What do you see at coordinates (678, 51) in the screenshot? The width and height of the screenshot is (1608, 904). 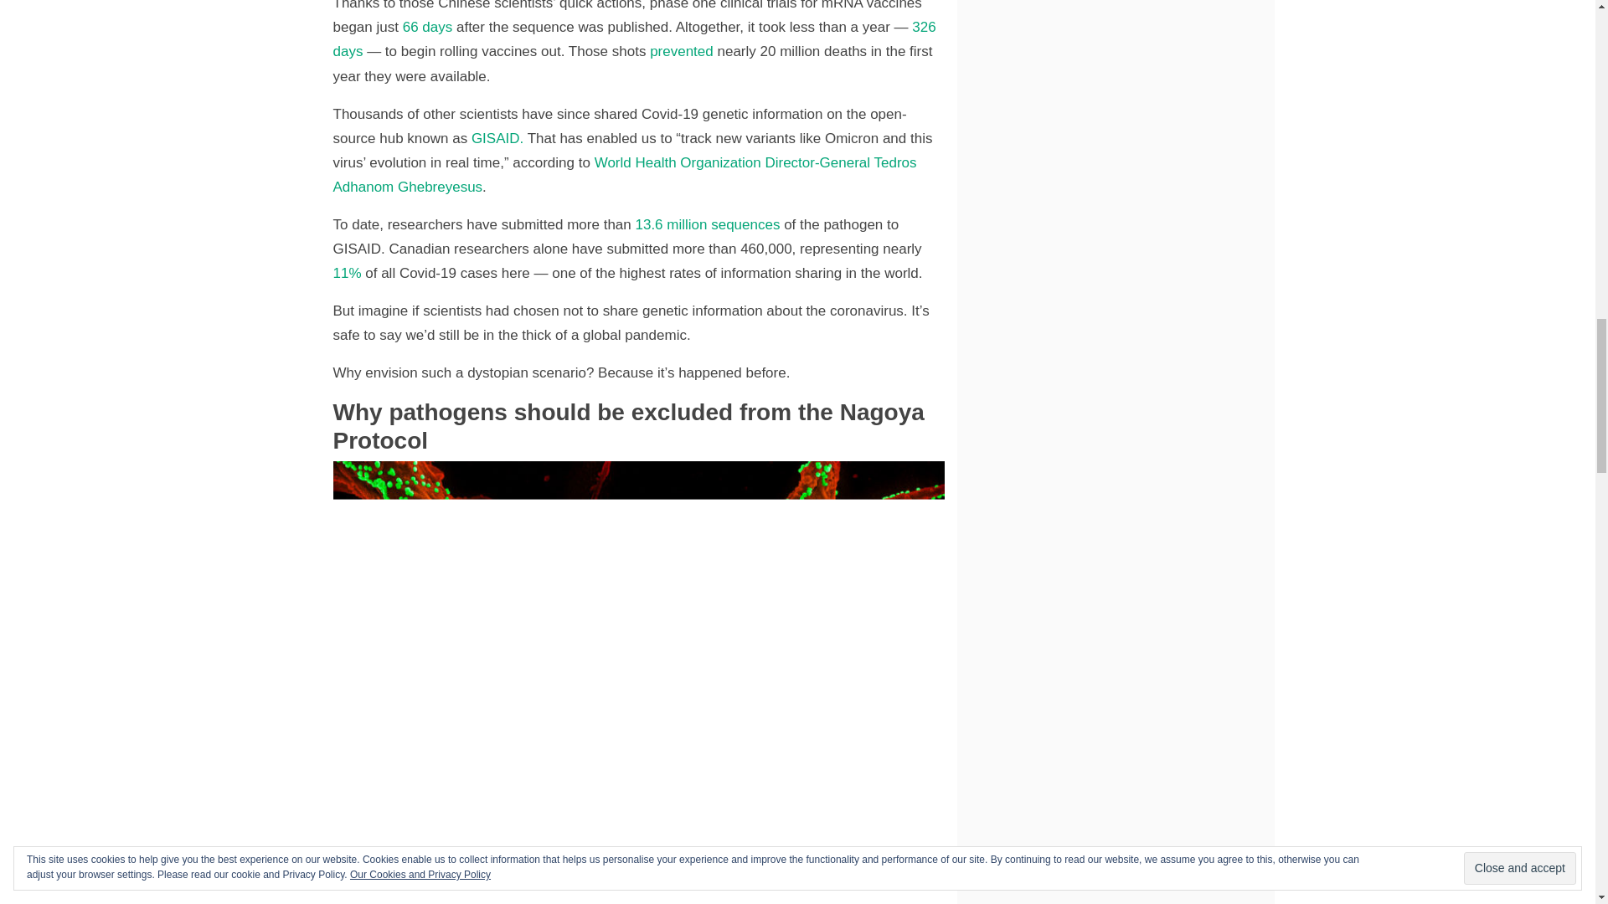 I see `prevented` at bounding box center [678, 51].